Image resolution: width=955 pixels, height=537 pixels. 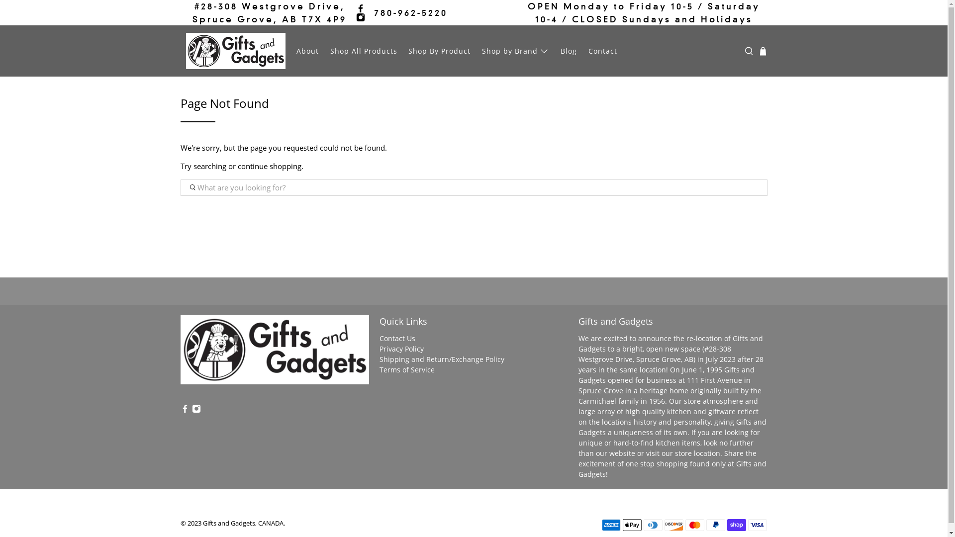 I want to click on Gifts and Gadgets,  CANADA on Instagram, so click(x=196, y=411).